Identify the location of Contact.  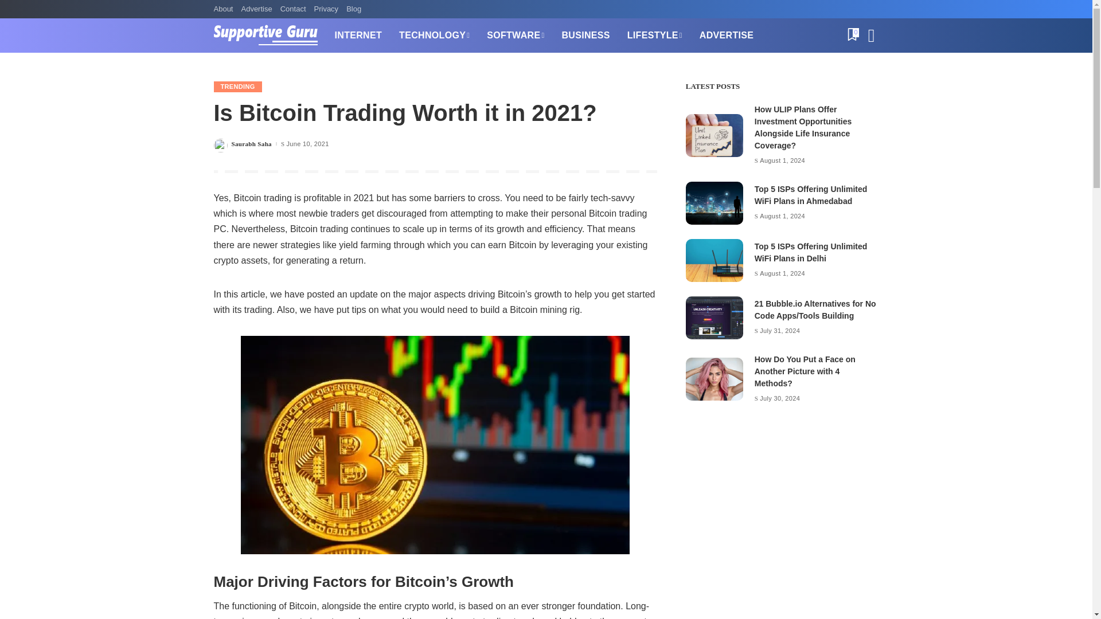
(293, 9).